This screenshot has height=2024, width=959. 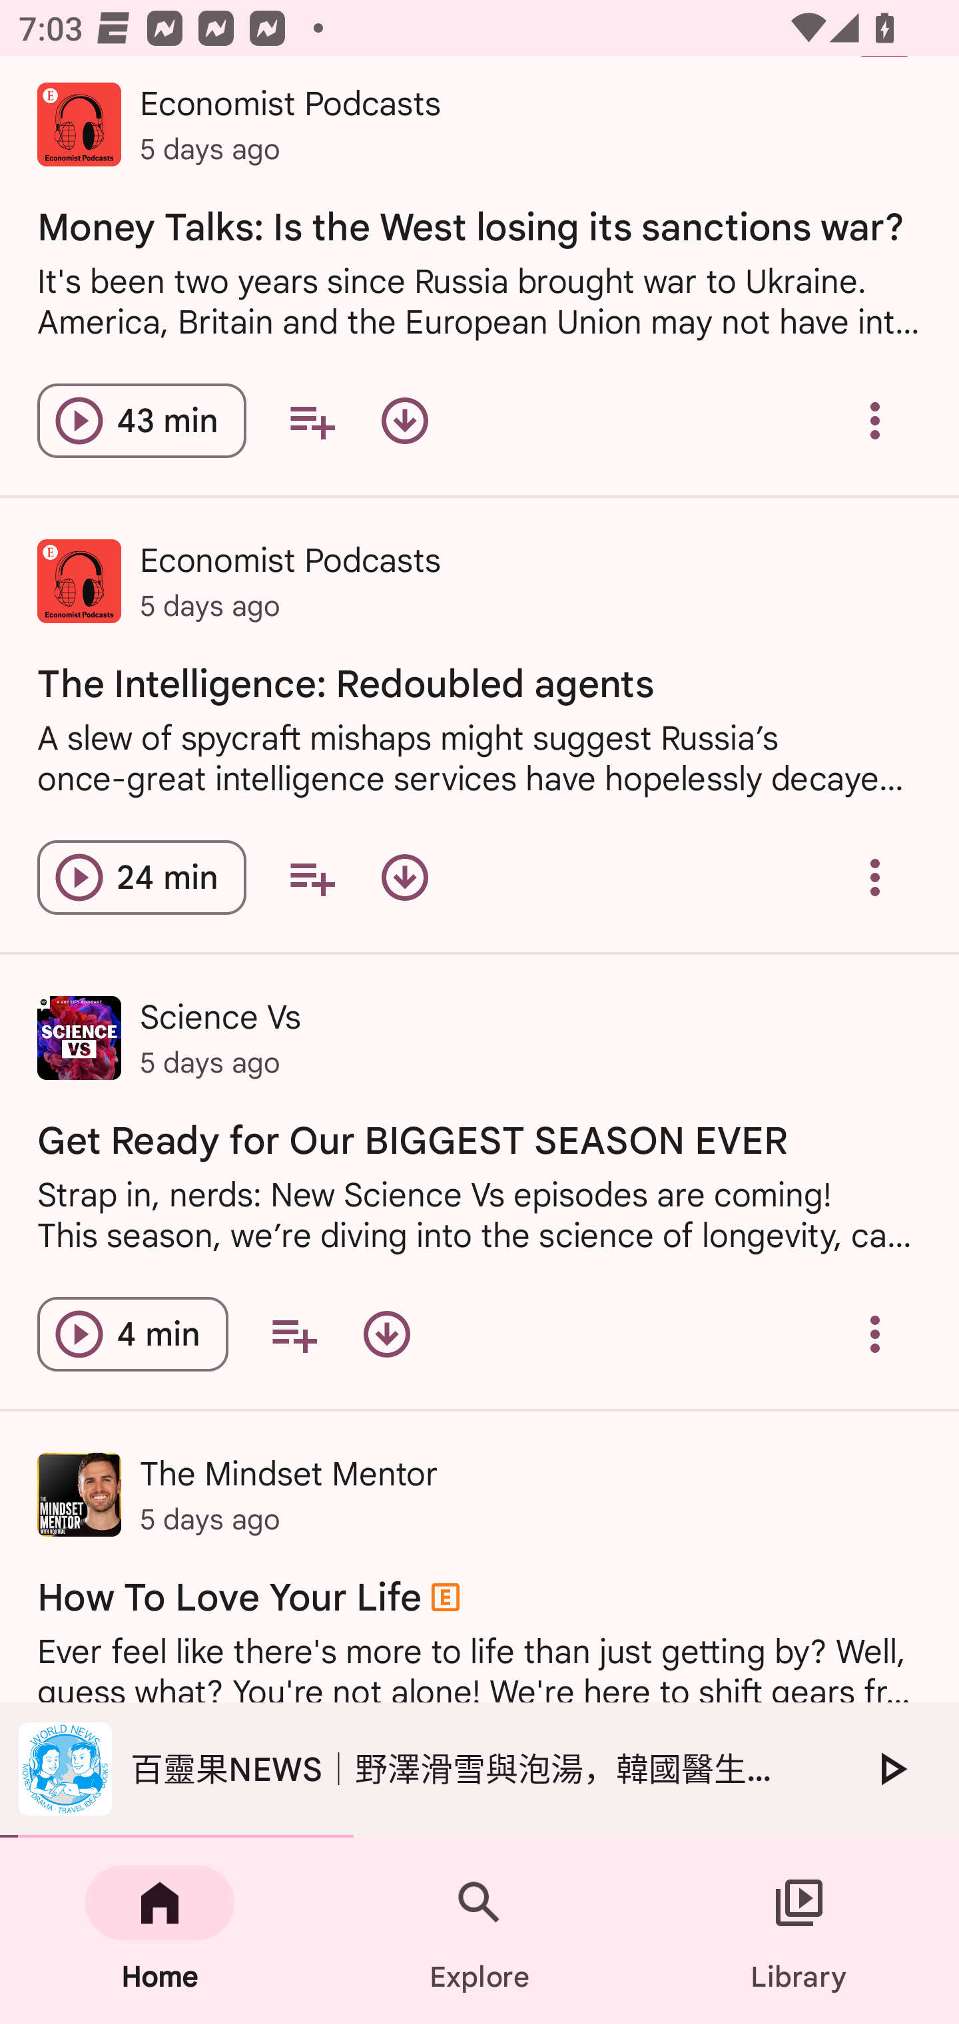 What do you see at coordinates (875, 1334) in the screenshot?
I see `Overflow menu` at bounding box center [875, 1334].